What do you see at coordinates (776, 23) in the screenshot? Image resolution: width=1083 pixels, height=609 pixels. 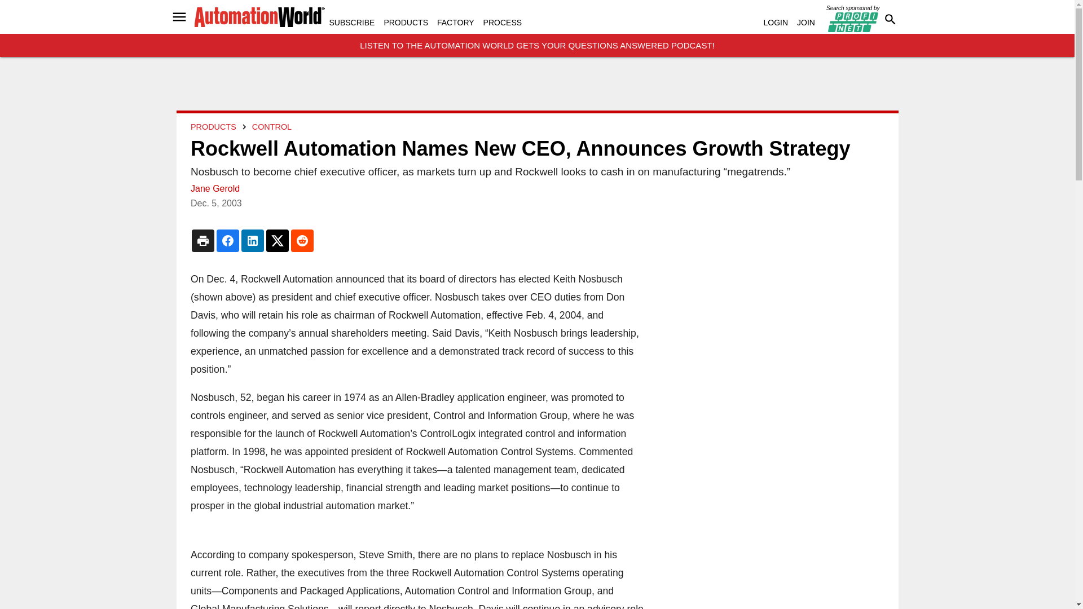 I see `LOGIN` at bounding box center [776, 23].